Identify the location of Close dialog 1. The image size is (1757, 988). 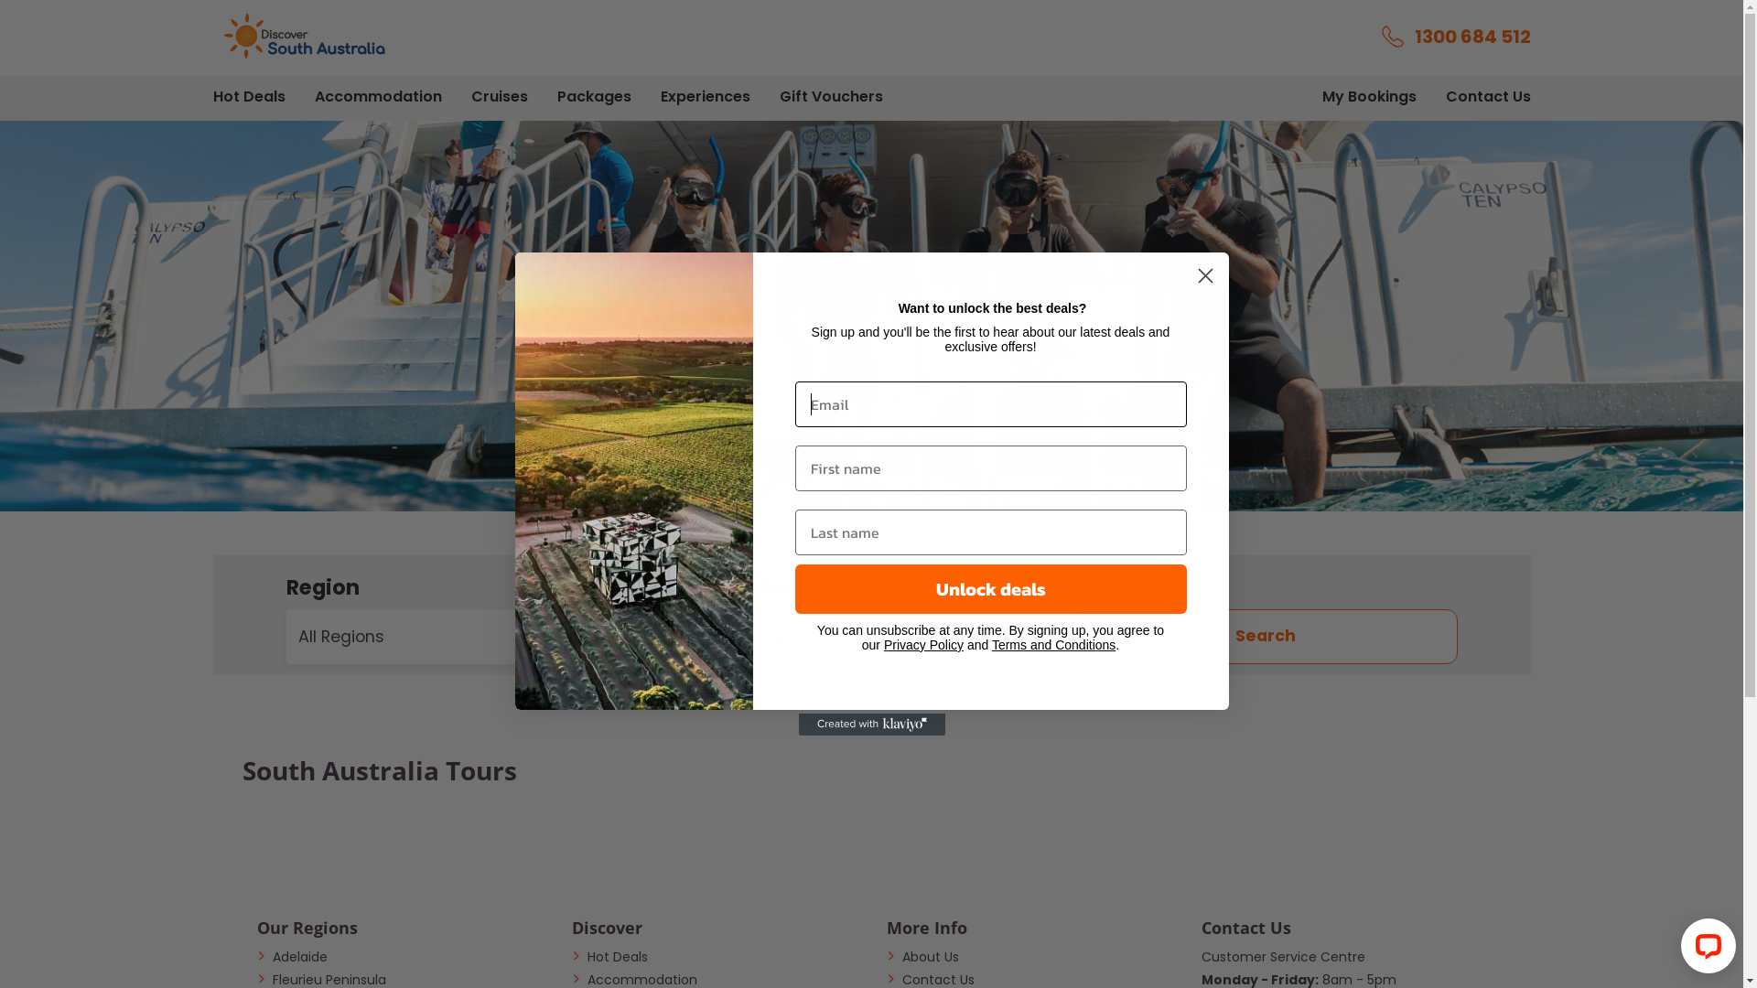
(1206, 276).